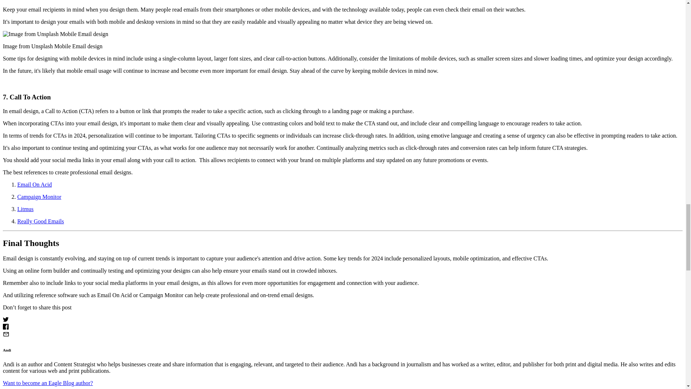 The image size is (691, 389). What do you see at coordinates (41, 221) in the screenshot?
I see `Really Good Emails` at bounding box center [41, 221].